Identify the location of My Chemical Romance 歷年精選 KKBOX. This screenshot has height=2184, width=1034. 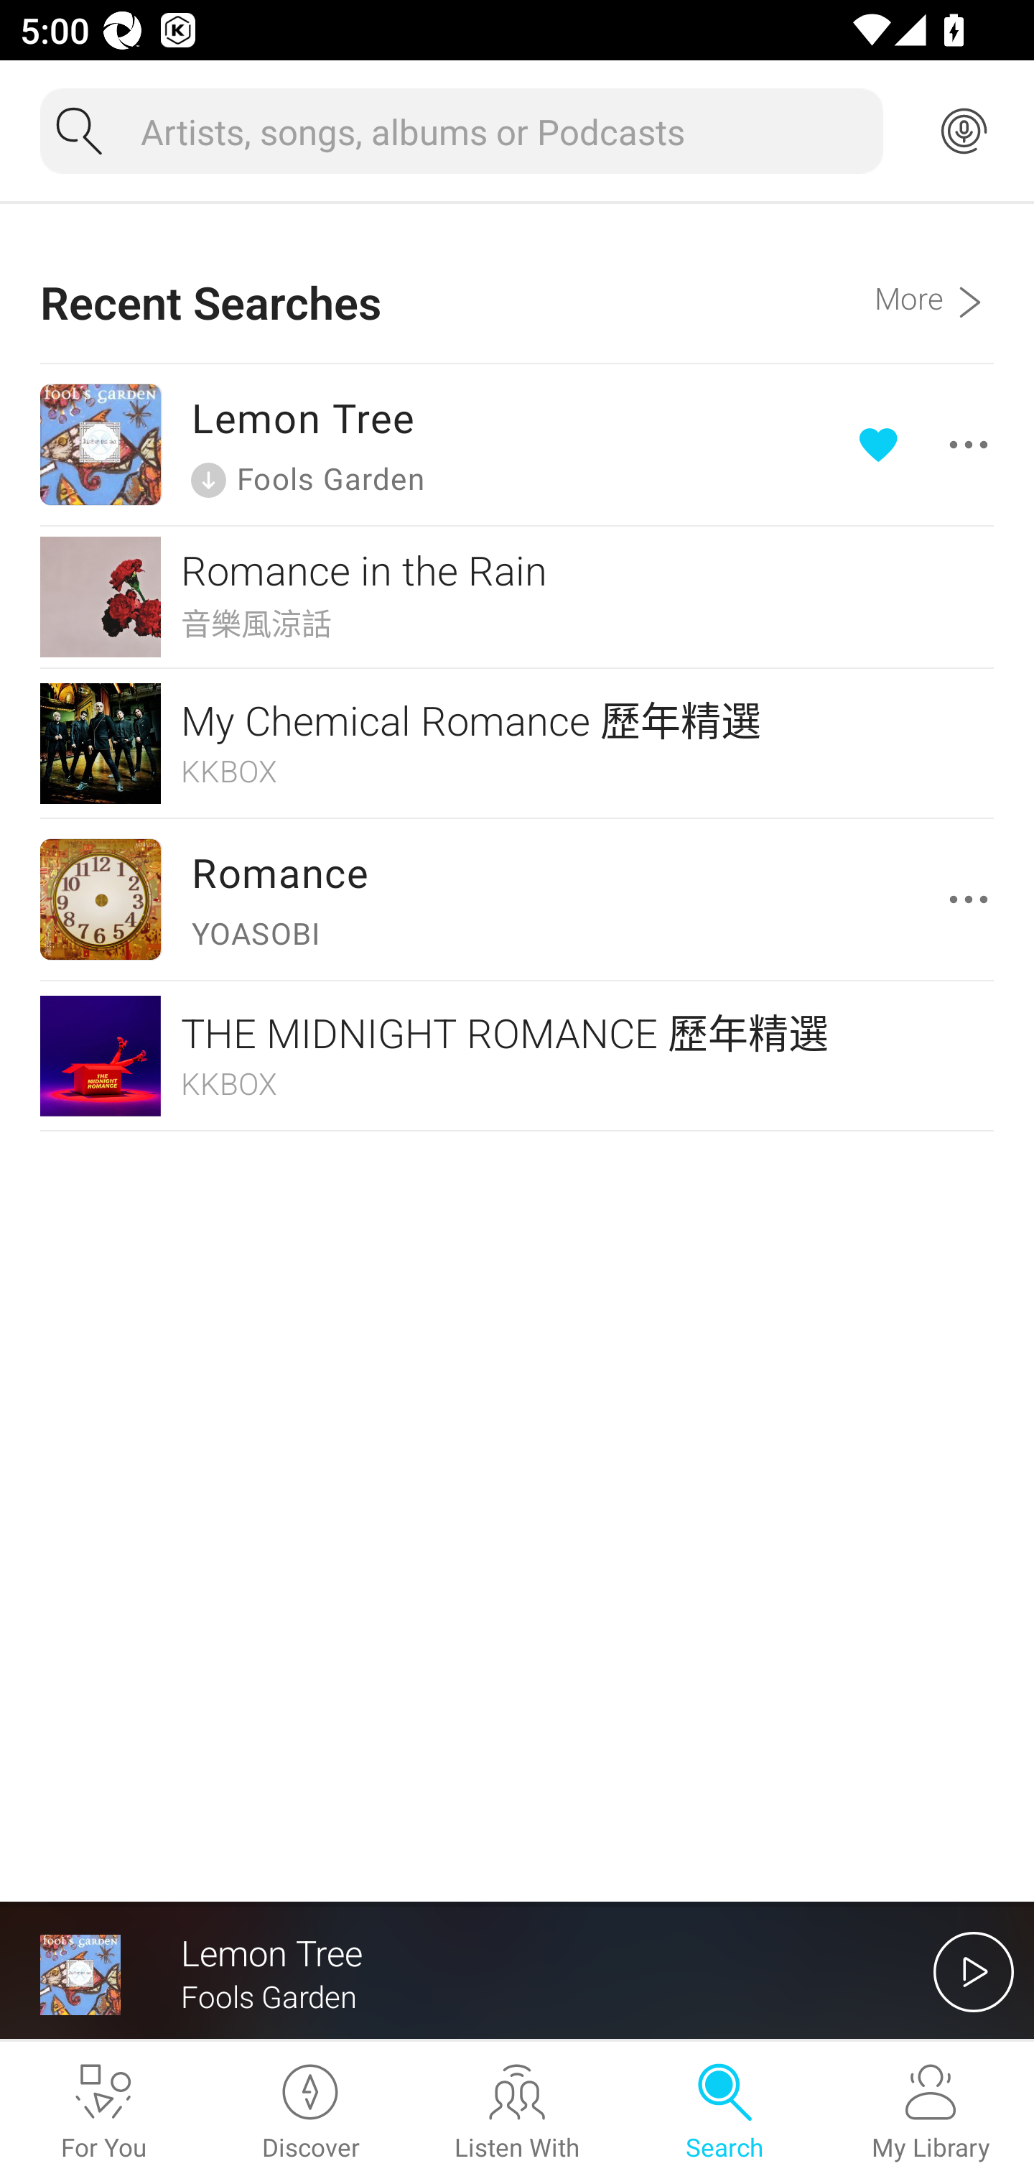
(517, 742).